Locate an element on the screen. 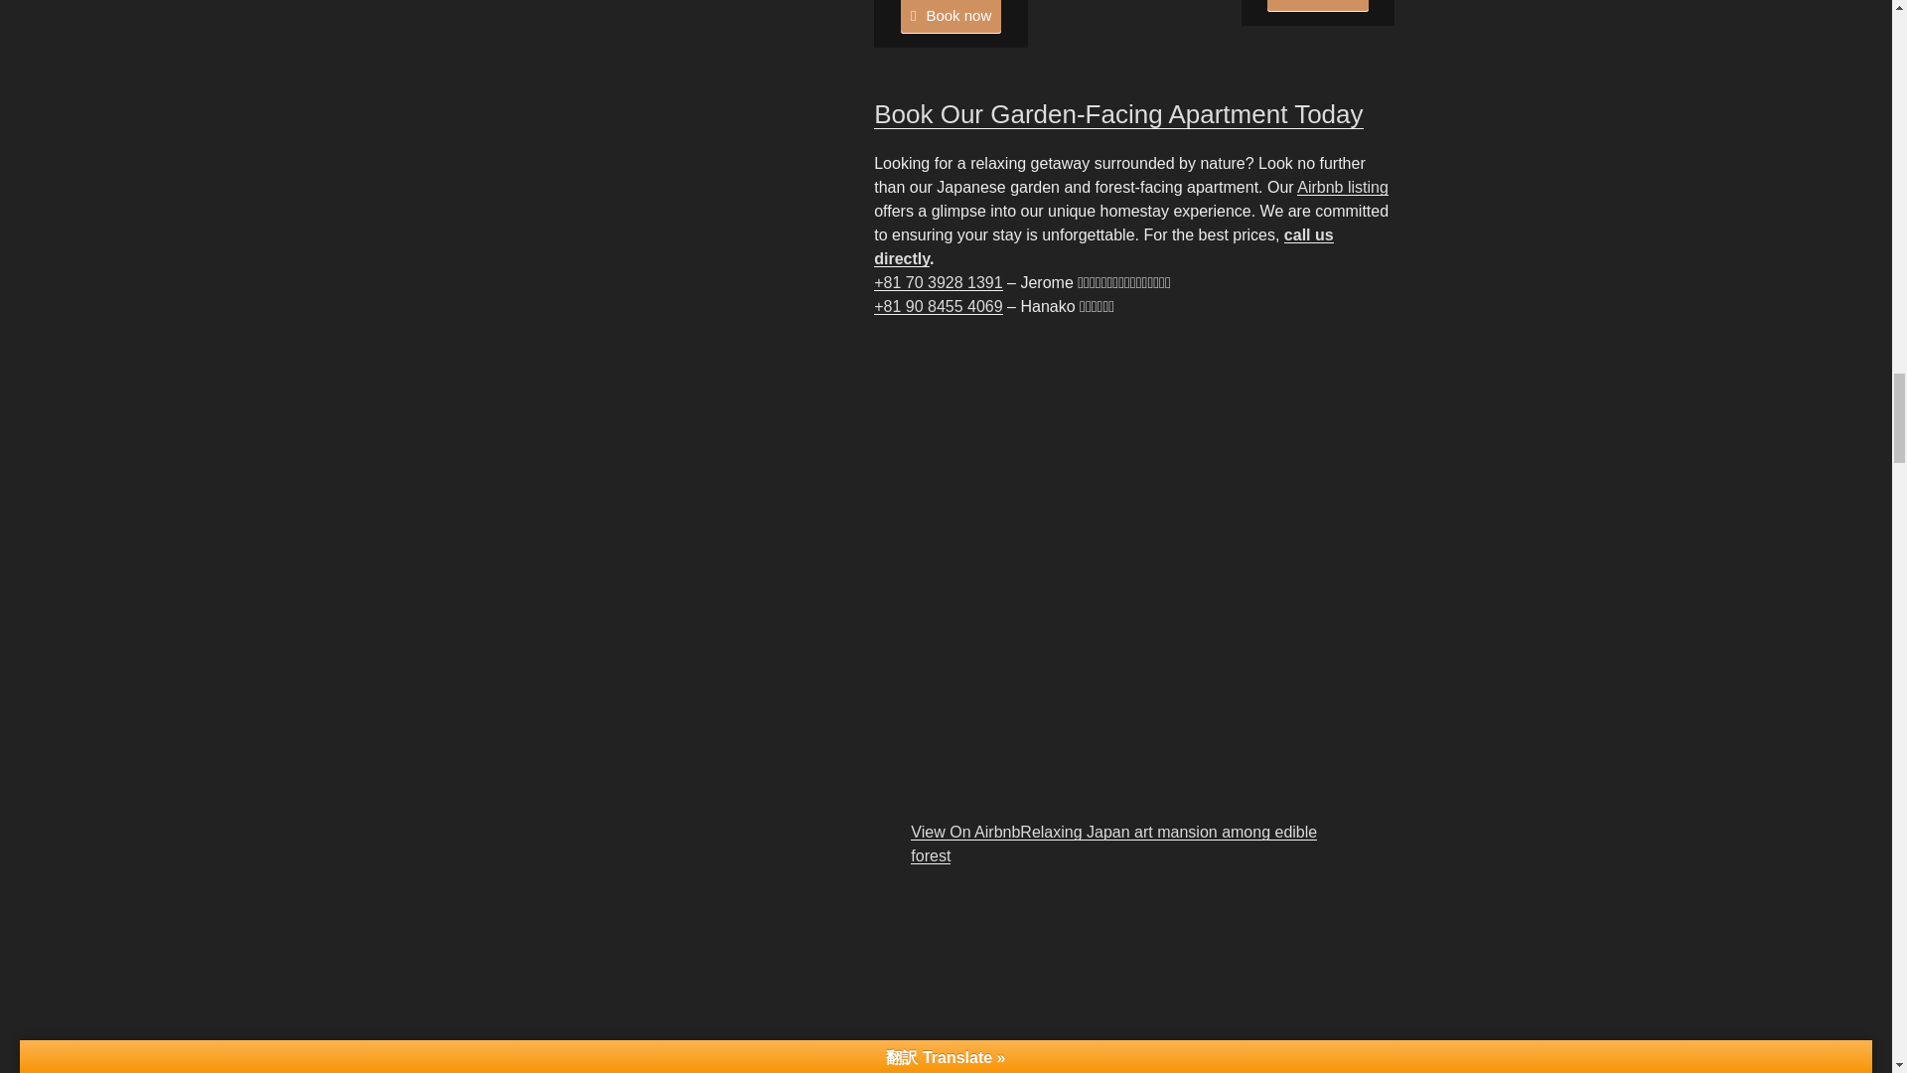  Book now is located at coordinates (951, 16).